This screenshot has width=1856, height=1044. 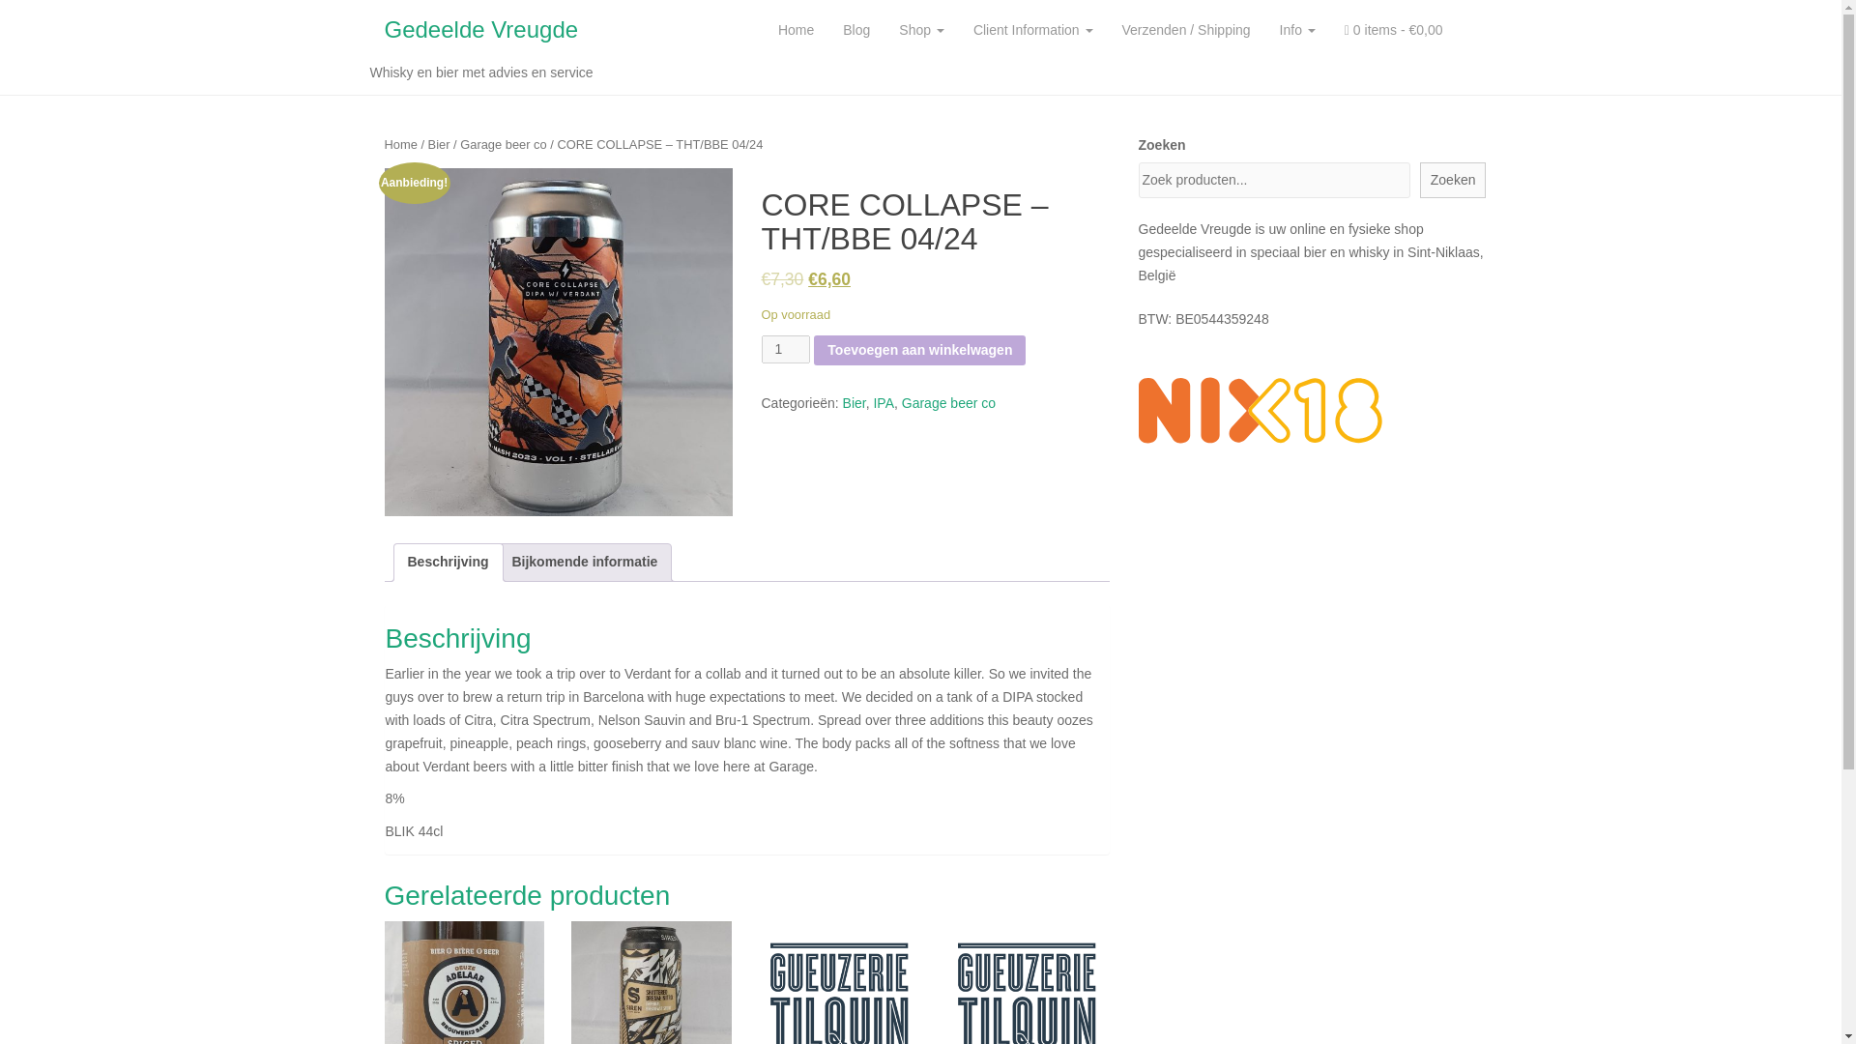 I want to click on Beschrijving, so click(x=449, y=562).